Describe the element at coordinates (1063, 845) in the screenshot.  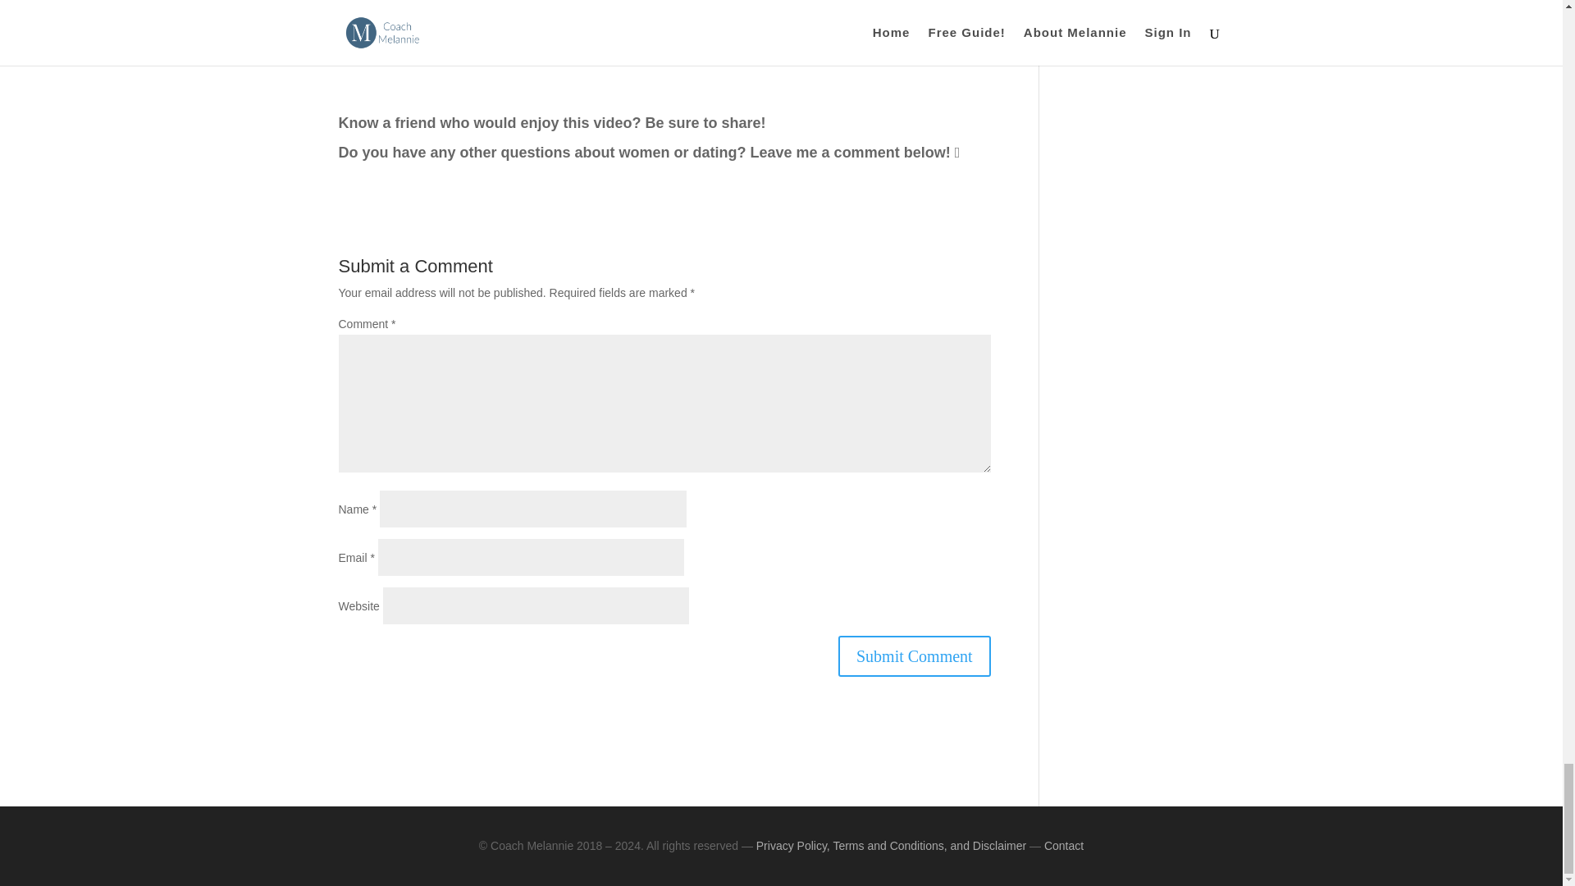
I see `Contact` at that location.